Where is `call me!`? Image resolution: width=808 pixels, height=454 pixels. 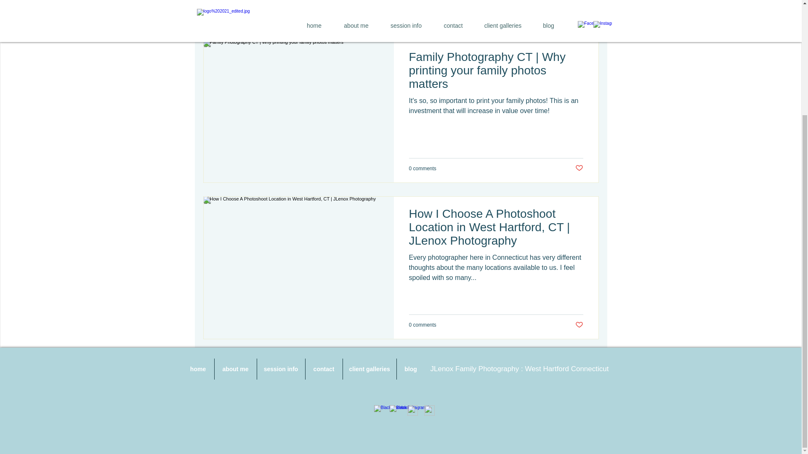 call me! is located at coordinates (412, 410).